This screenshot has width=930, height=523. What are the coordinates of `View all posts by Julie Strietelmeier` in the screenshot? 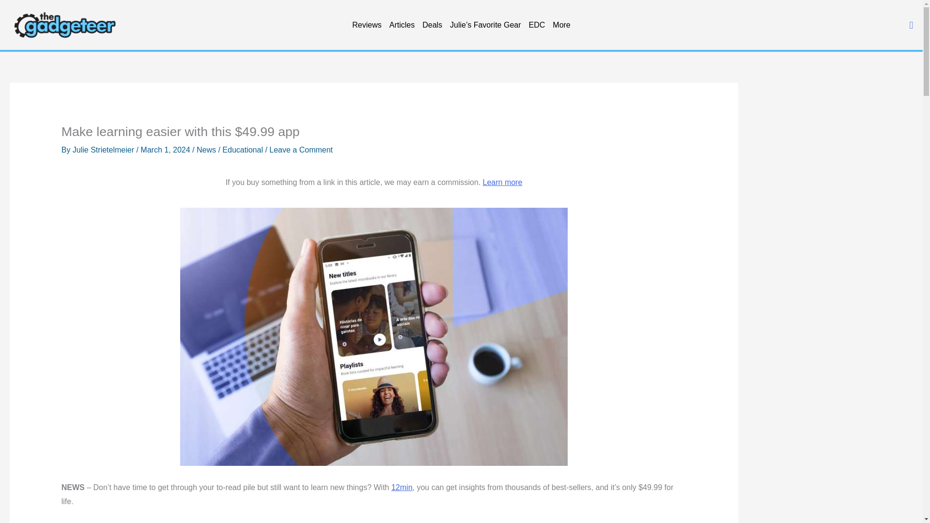 It's located at (105, 150).